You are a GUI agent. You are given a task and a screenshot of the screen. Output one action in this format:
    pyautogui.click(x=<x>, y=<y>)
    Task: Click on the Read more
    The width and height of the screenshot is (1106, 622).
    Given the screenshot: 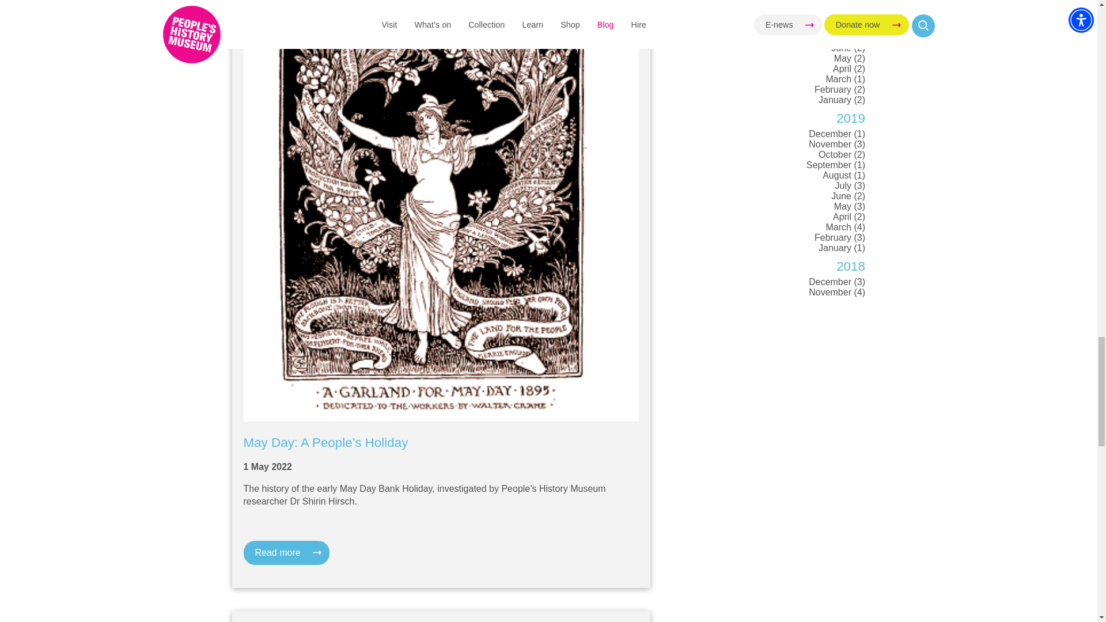 What is the action you would take?
    pyautogui.click(x=286, y=552)
    